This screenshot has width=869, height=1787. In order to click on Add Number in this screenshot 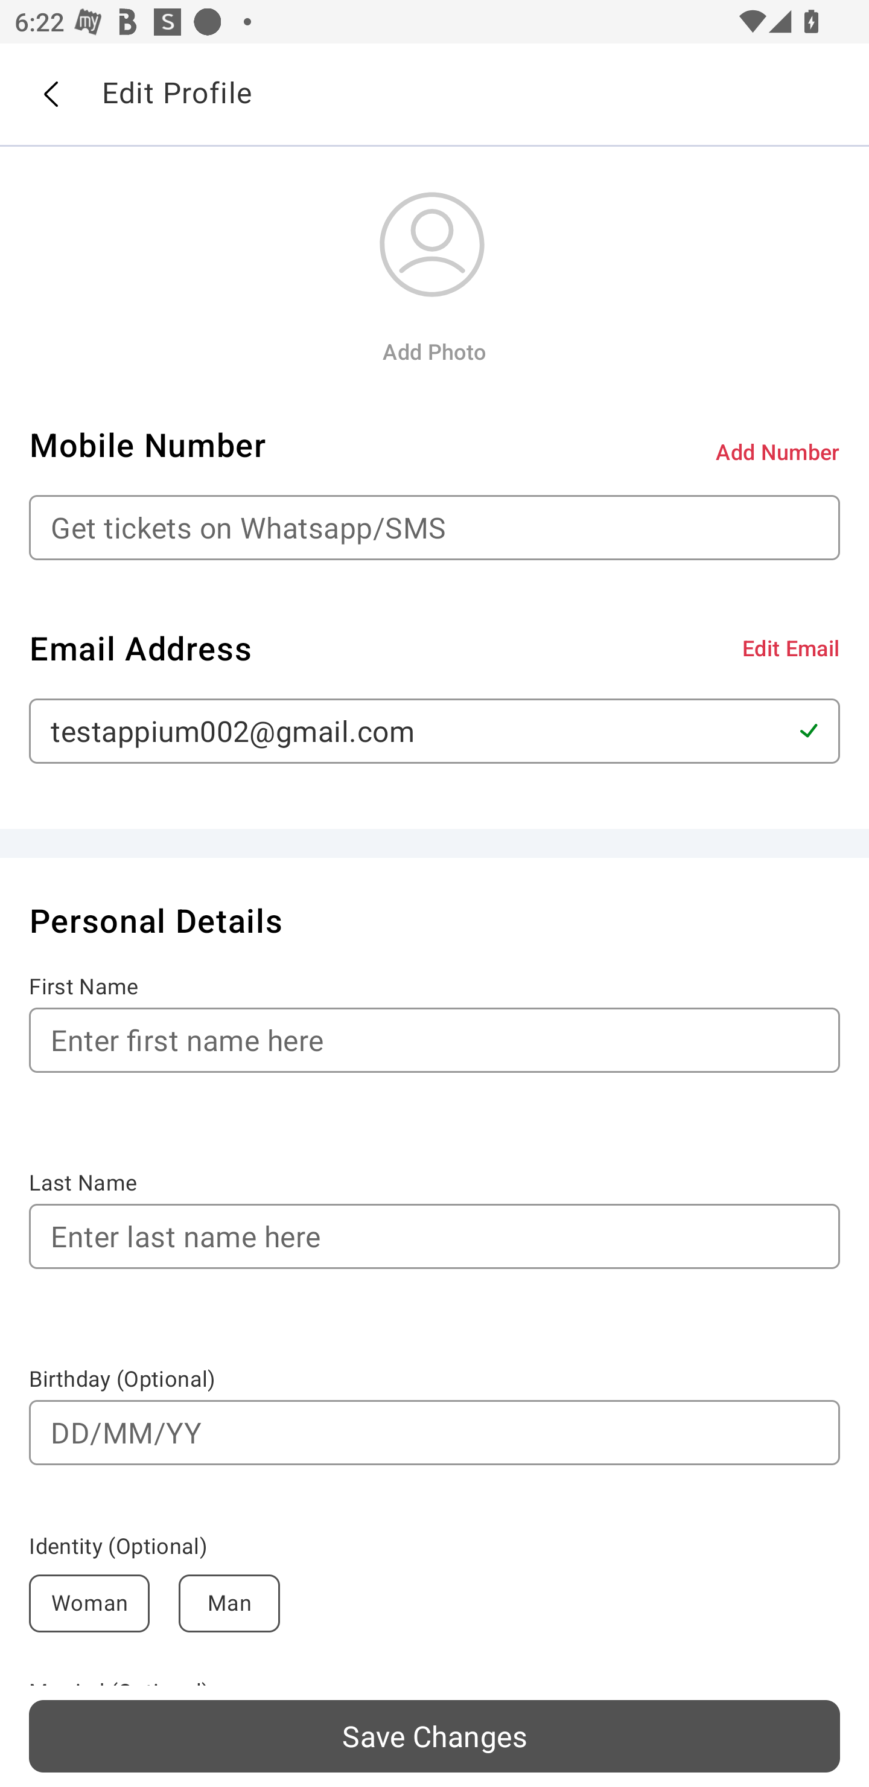, I will do `click(778, 451)`.